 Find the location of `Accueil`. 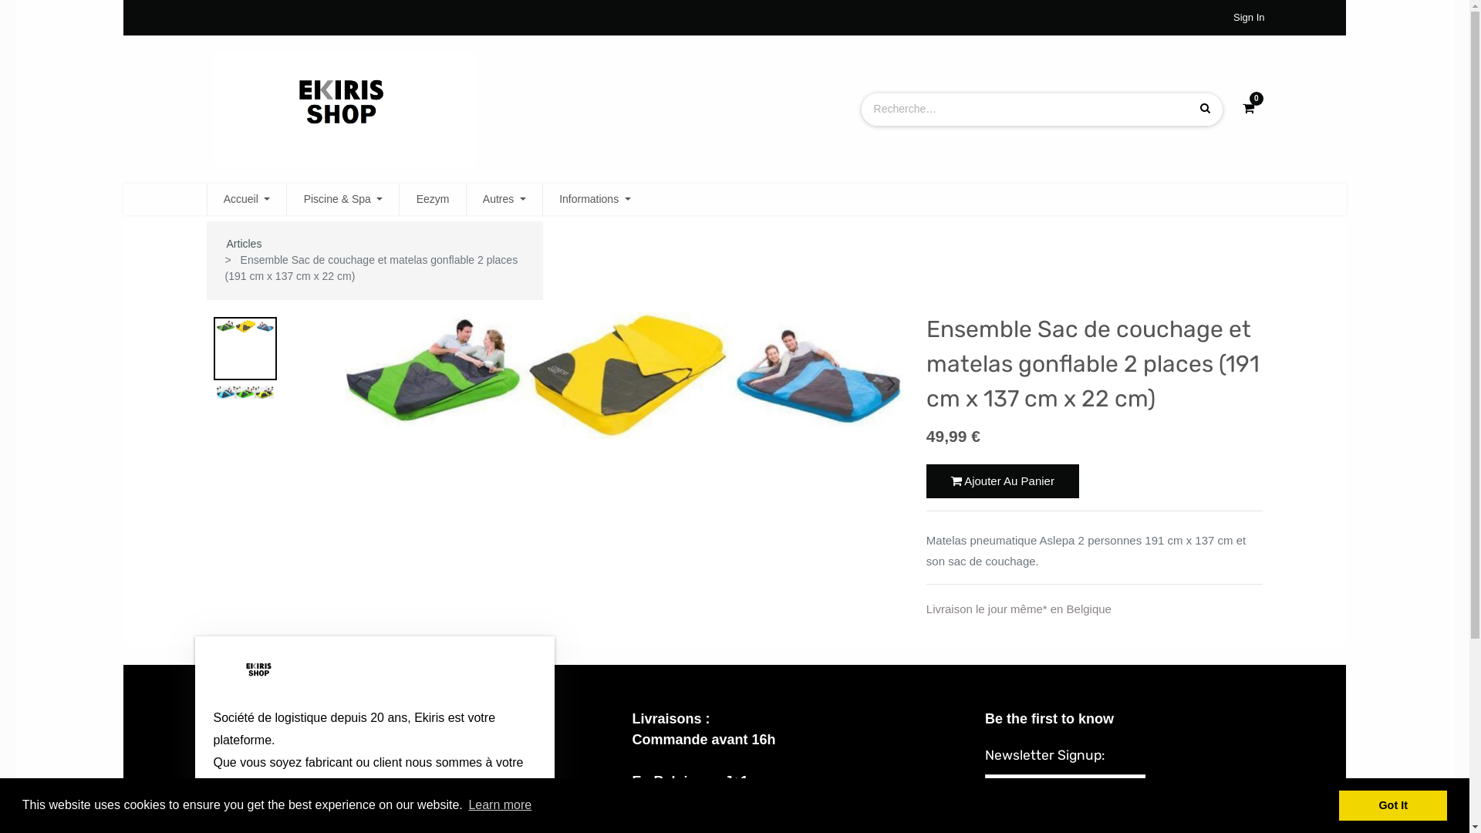

Accueil is located at coordinates (247, 199).